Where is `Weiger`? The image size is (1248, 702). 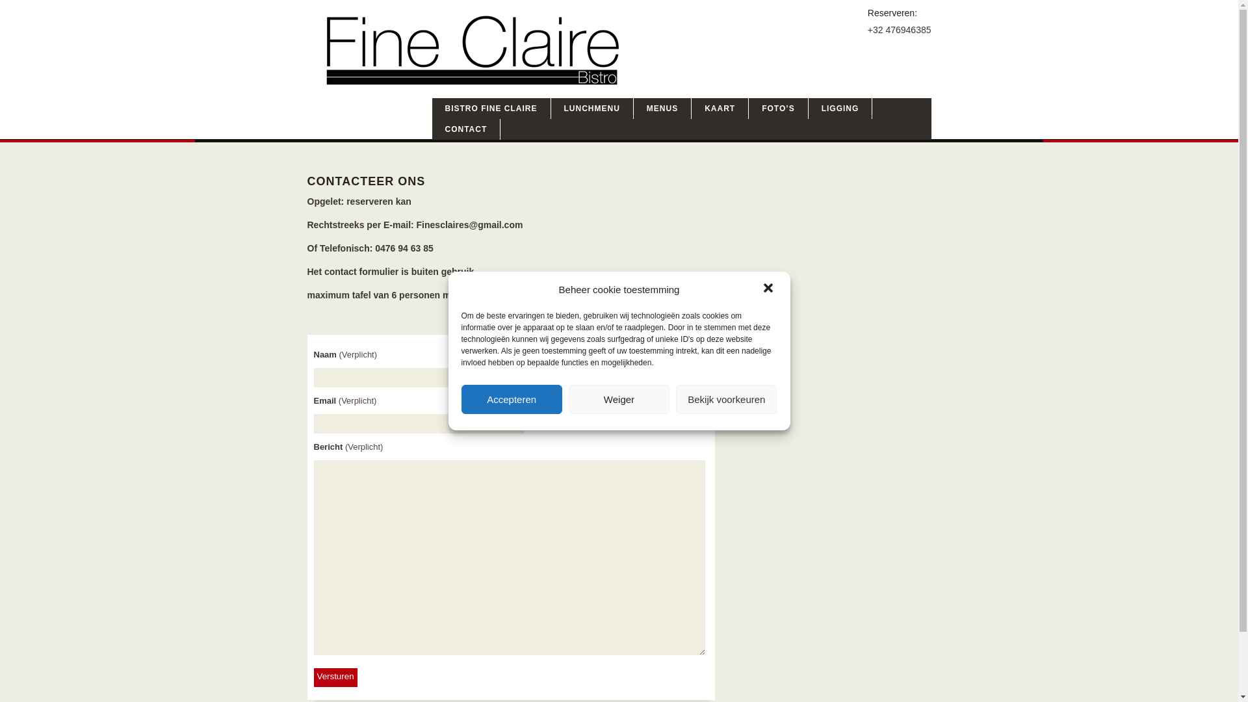 Weiger is located at coordinates (619, 399).